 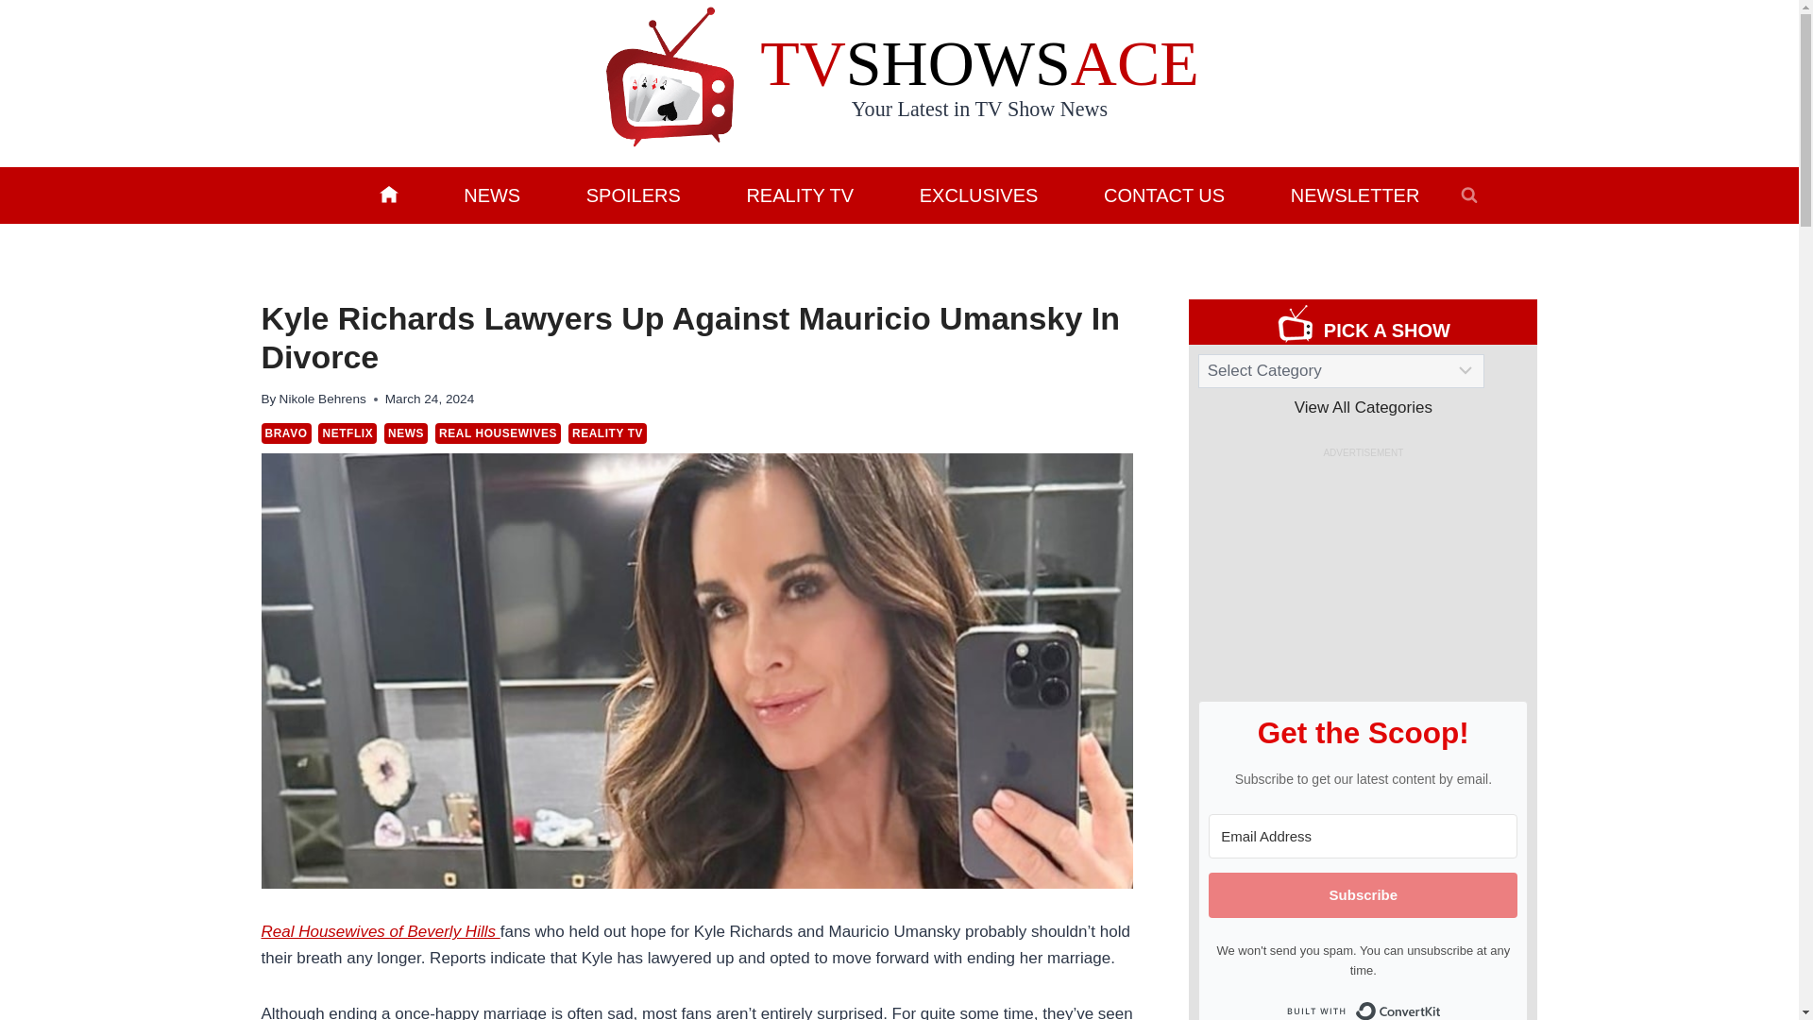 I want to click on Real Housewives of Beverly Hills, so click(x=380, y=931).